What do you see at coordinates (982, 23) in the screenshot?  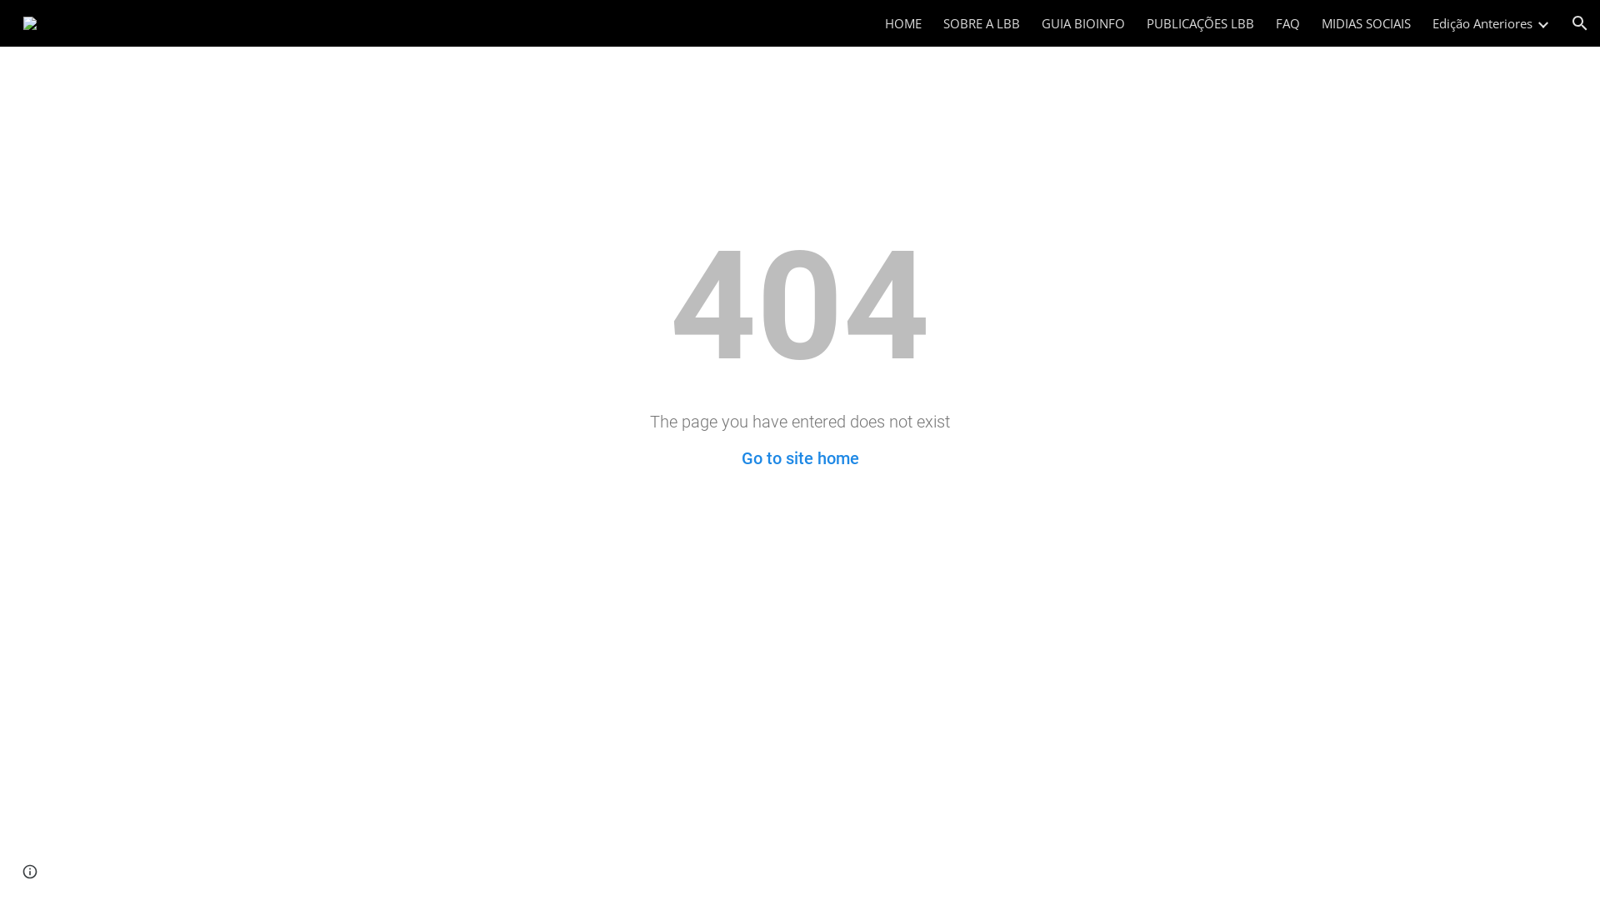 I see `SOBRE A LBB` at bounding box center [982, 23].